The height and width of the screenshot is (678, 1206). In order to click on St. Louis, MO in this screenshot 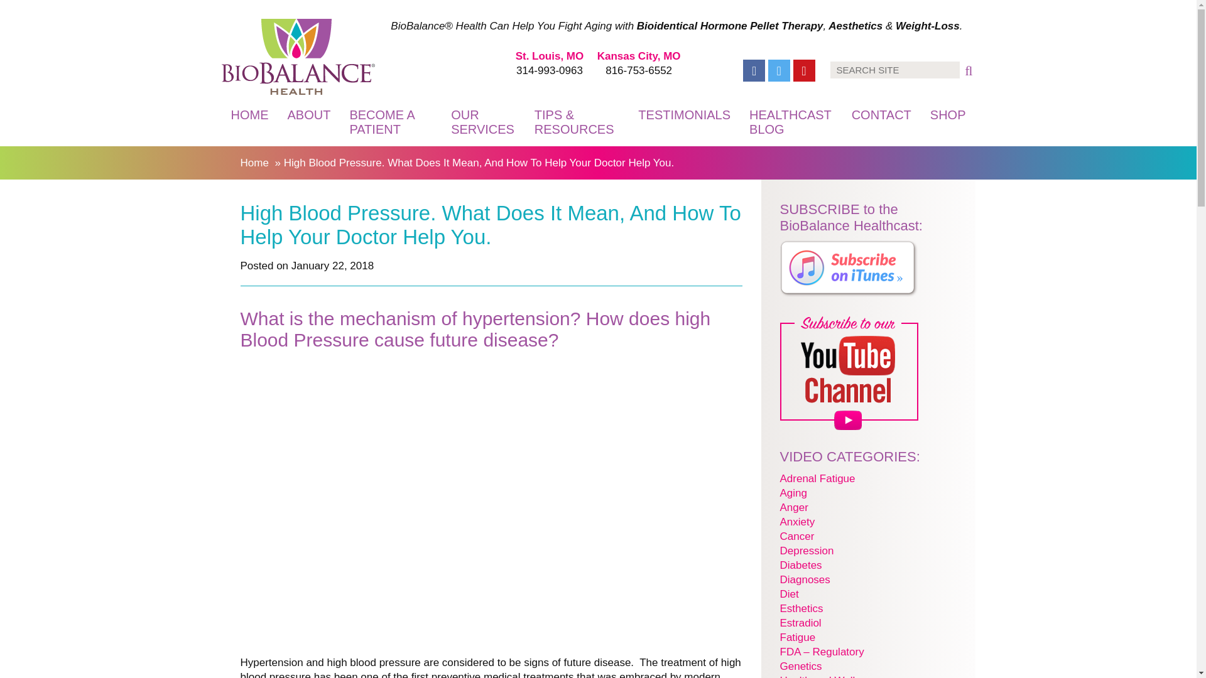, I will do `click(550, 56)`.